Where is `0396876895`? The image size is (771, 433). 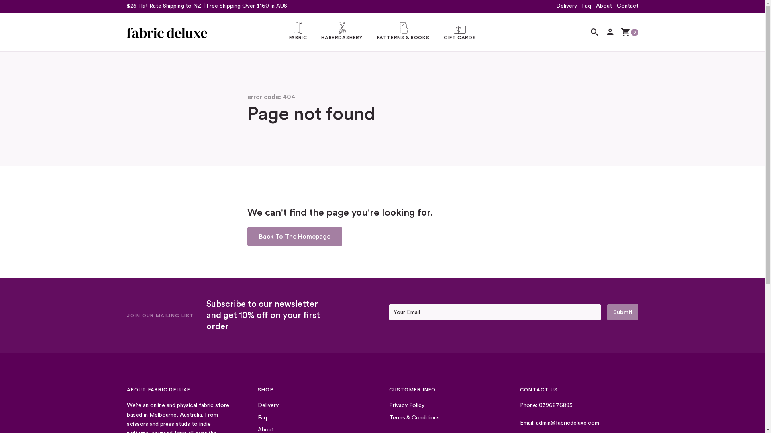
0396876895 is located at coordinates (556, 406).